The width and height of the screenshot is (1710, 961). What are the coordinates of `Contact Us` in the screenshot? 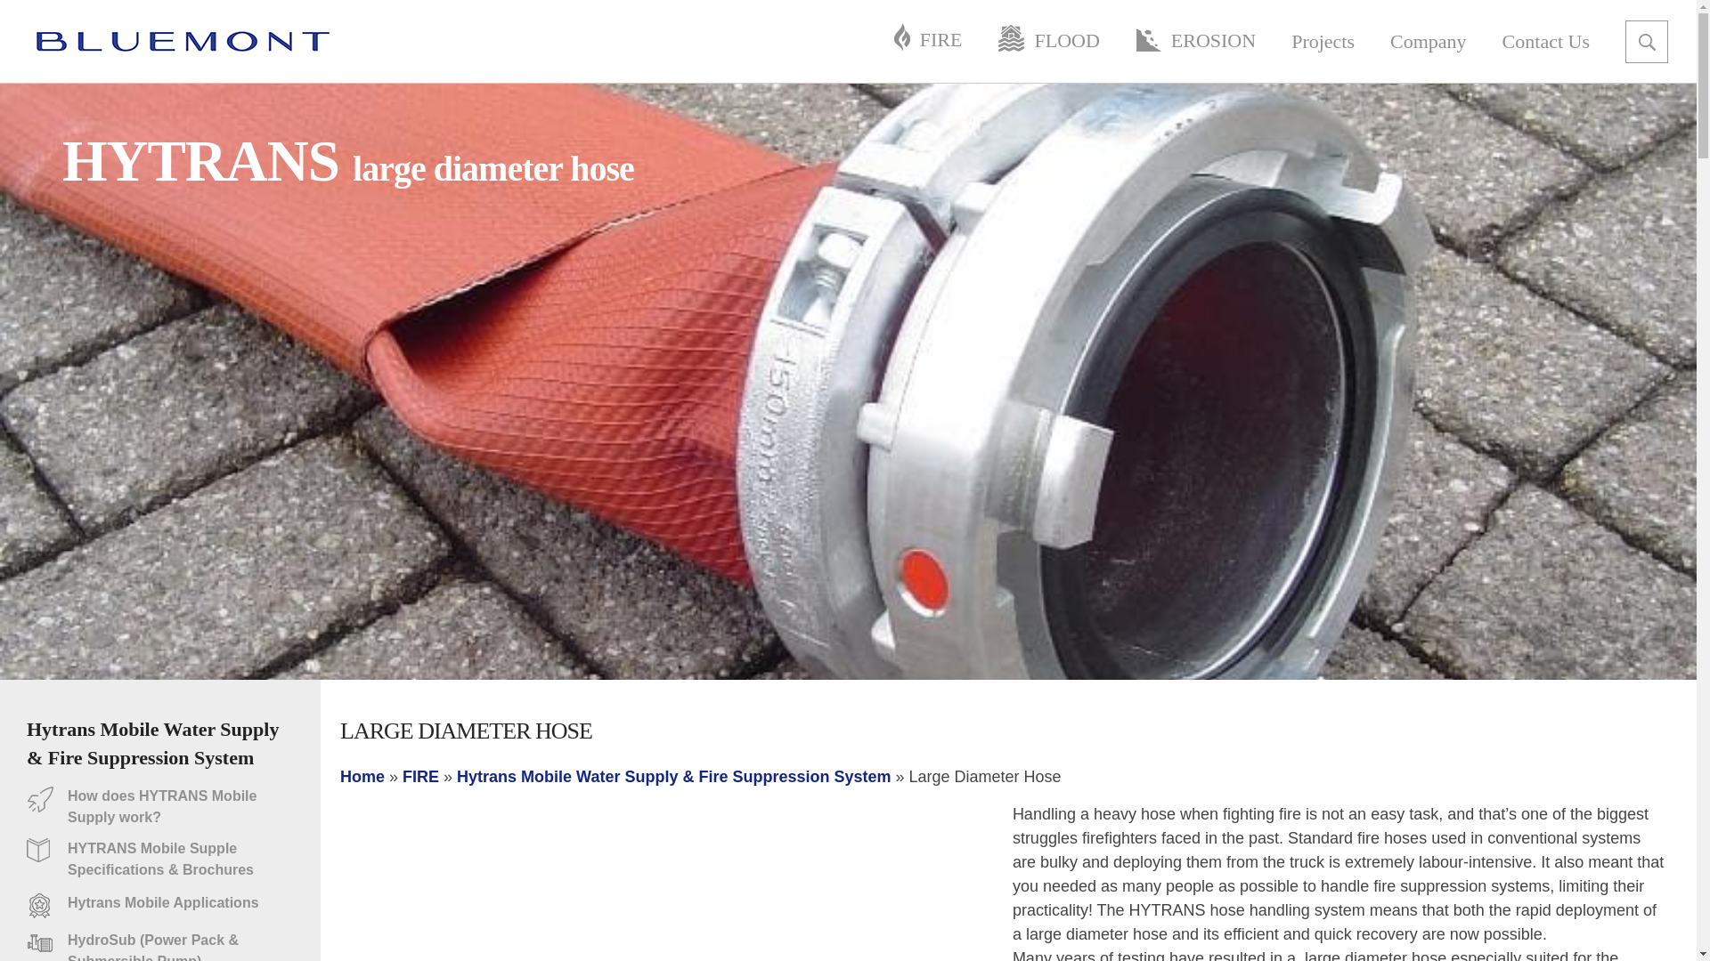 It's located at (1546, 41).